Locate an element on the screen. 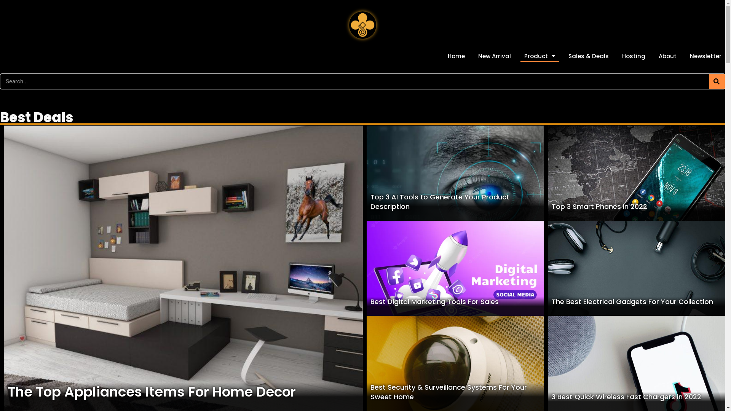 The height and width of the screenshot is (411, 731). Home is located at coordinates (456, 56).